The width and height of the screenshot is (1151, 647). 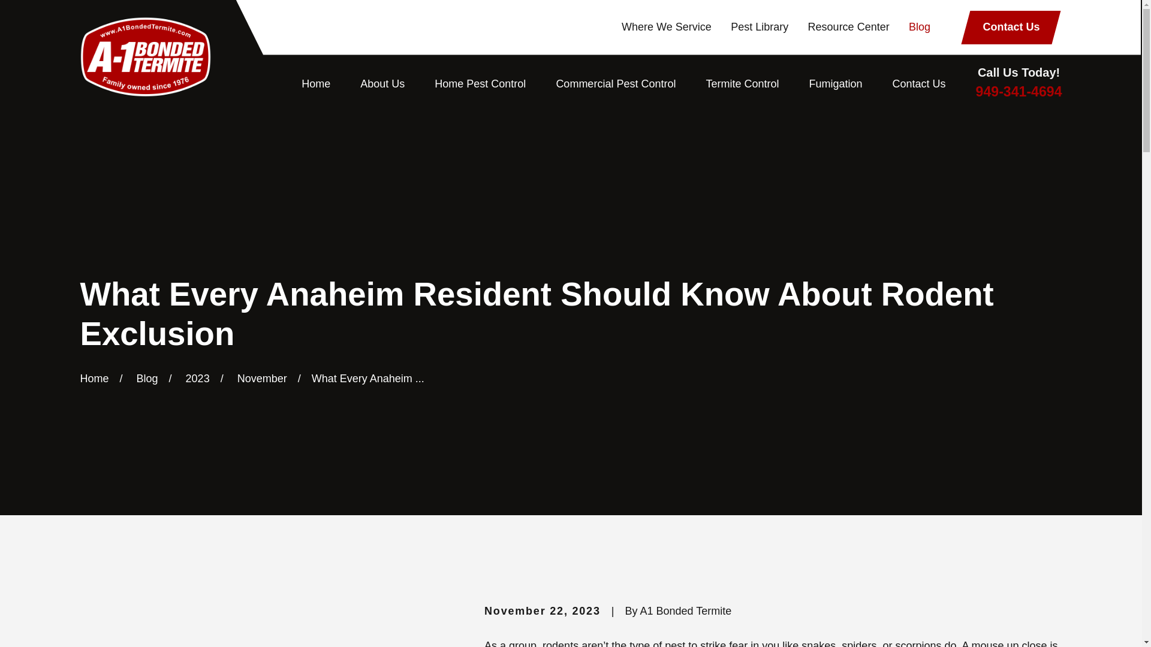 What do you see at coordinates (382, 84) in the screenshot?
I see `About Us` at bounding box center [382, 84].